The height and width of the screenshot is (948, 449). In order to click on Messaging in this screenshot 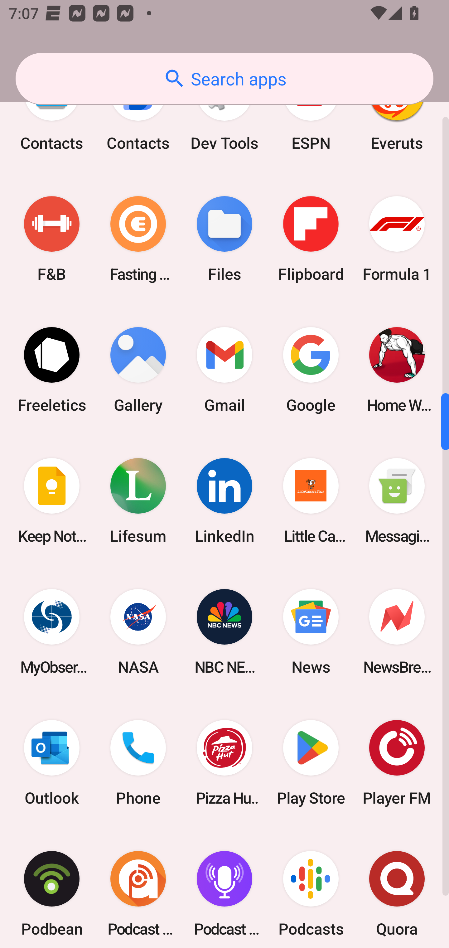, I will do `click(397, 500)`.